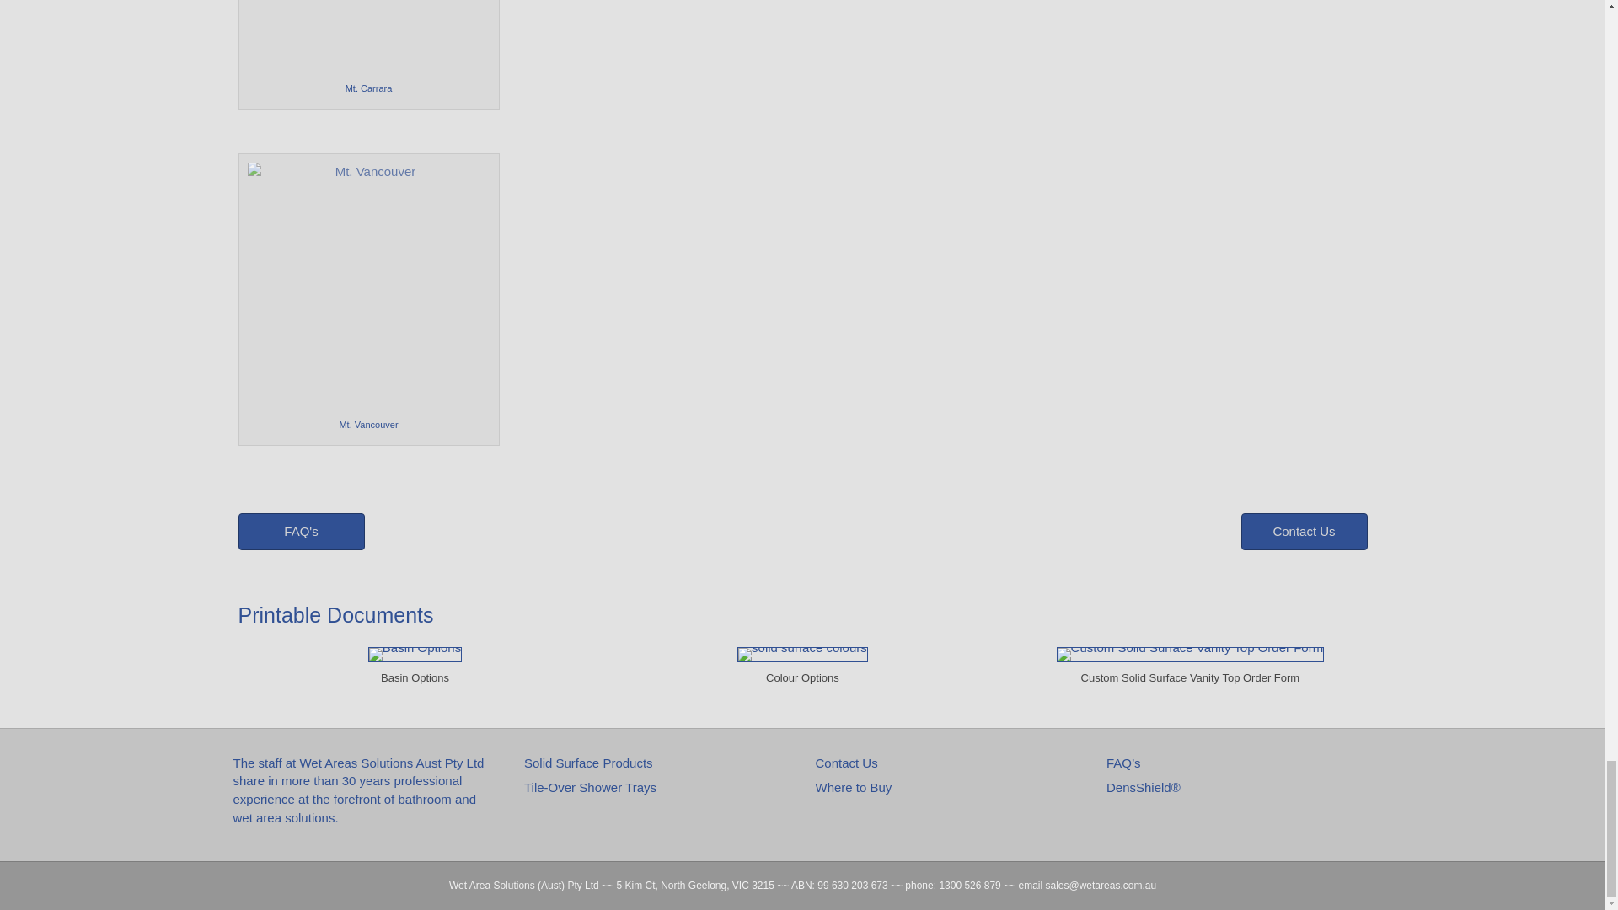 The height and width of the screenshot is (910, 1618). Describe the element at coordinates (1190, 654) in the screenshot. I see `Custom Solid Surface Vanity Top Order Form jpeg` at that location.